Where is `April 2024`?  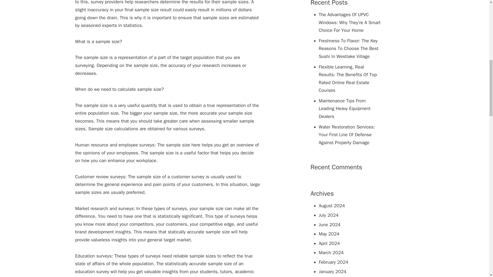 April 2024 is located at coordinates (329, 243).